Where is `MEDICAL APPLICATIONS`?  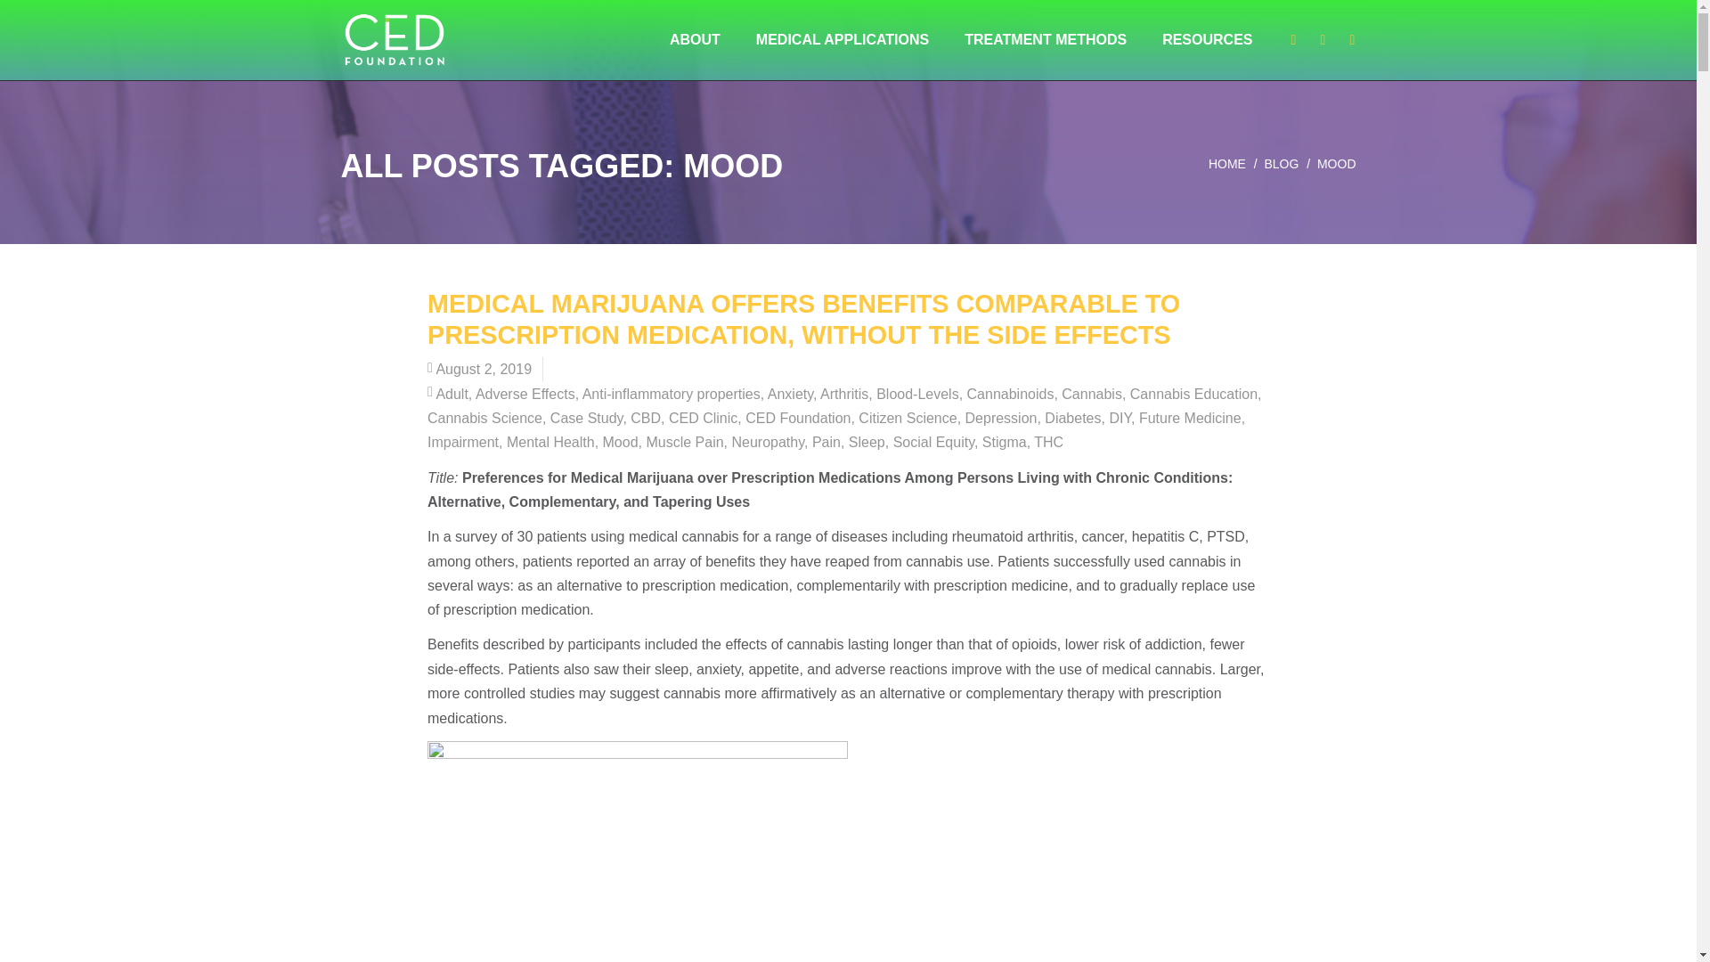
MEDICAL APPLICATIONS is located at coordinates (843, 39).